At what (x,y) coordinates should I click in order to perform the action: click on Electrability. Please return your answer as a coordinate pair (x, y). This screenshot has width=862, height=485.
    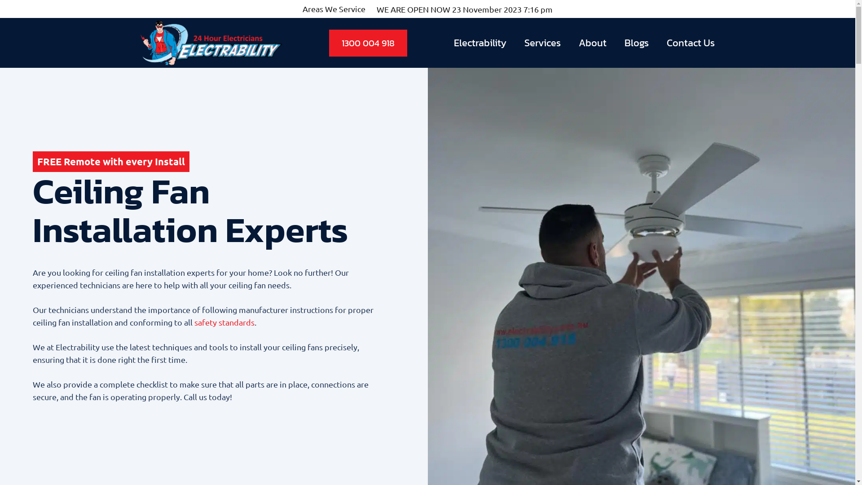
    Looking at the image, I should click on (480, 43).